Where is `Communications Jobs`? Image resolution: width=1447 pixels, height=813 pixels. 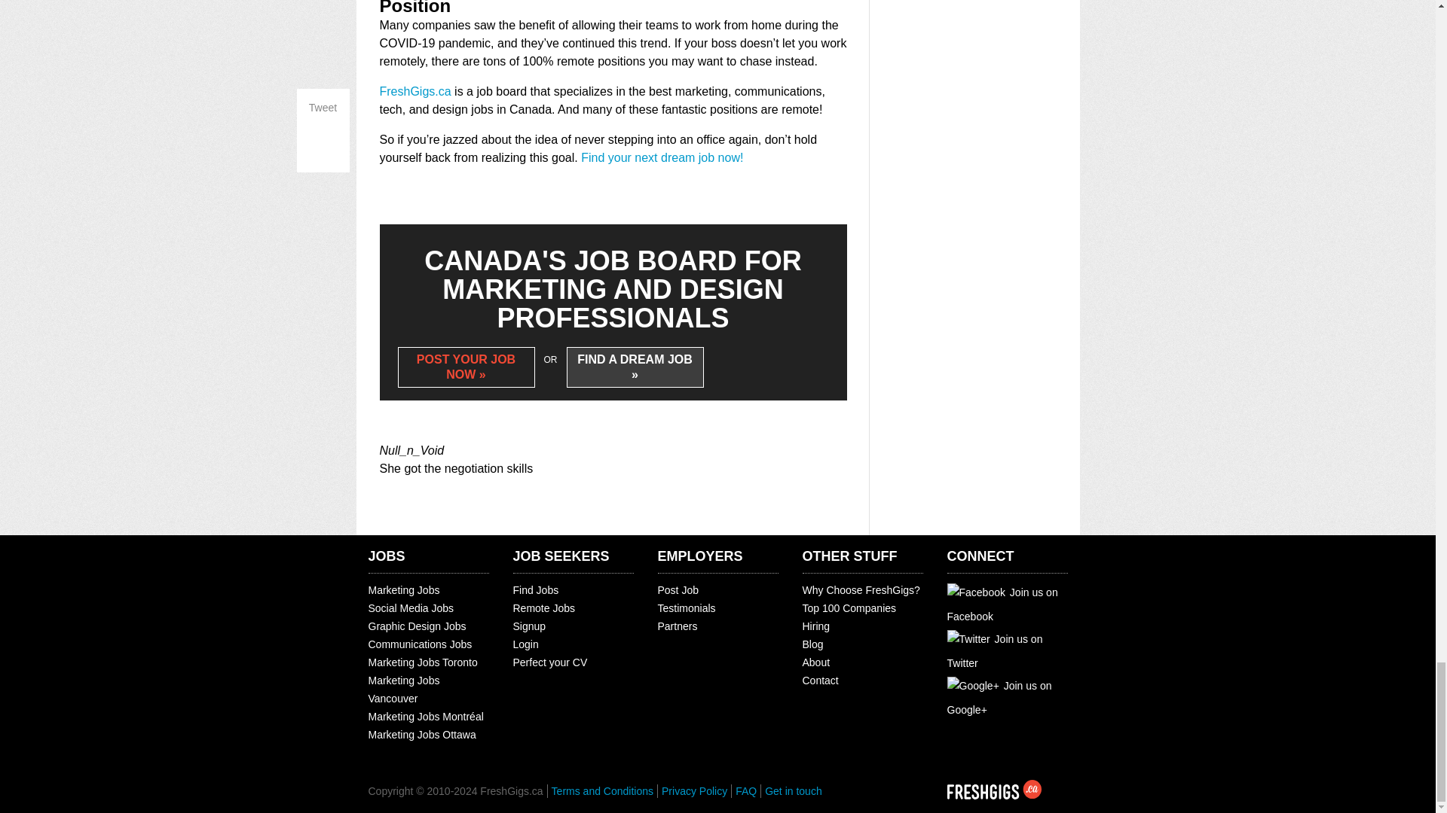 Communications Jobs is located at coordinates (419, 644).